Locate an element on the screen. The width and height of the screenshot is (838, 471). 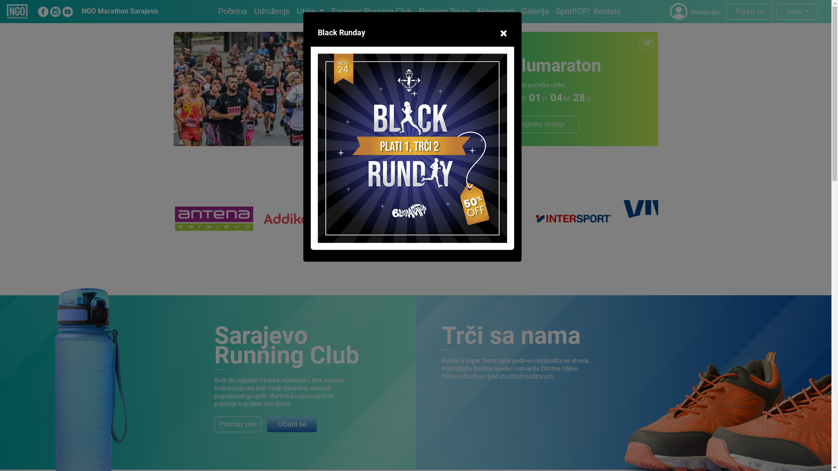
Utrke is located at coordinates (311, 11).